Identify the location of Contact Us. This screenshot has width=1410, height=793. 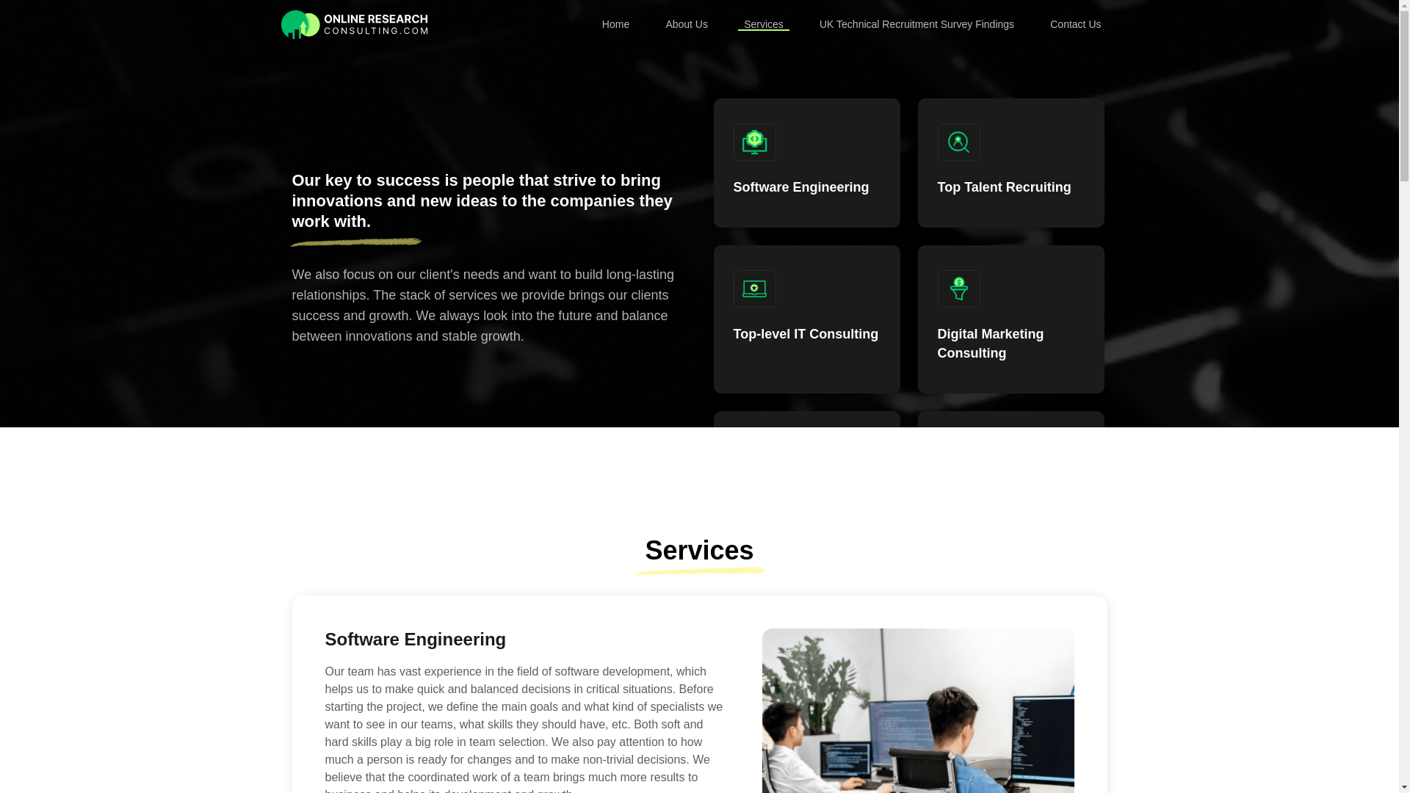
(1075, 25).